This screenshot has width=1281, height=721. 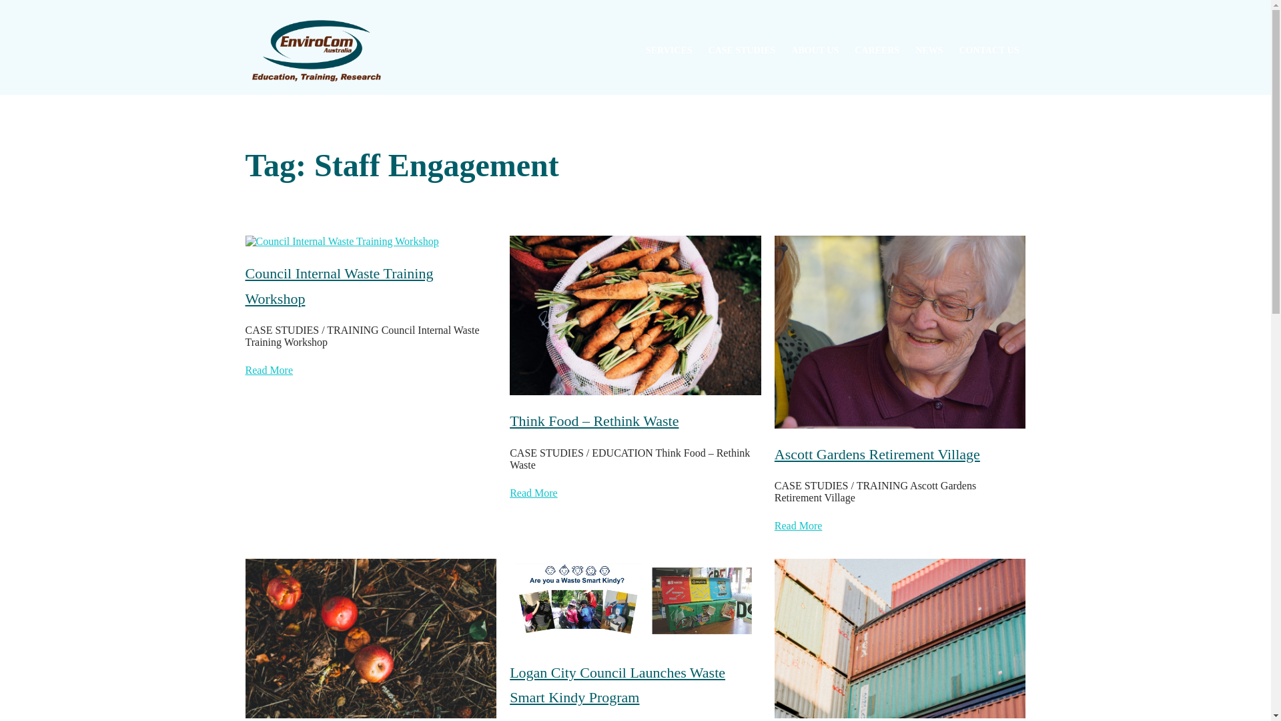 I want to click on Read More, so click(x=799, y=526).